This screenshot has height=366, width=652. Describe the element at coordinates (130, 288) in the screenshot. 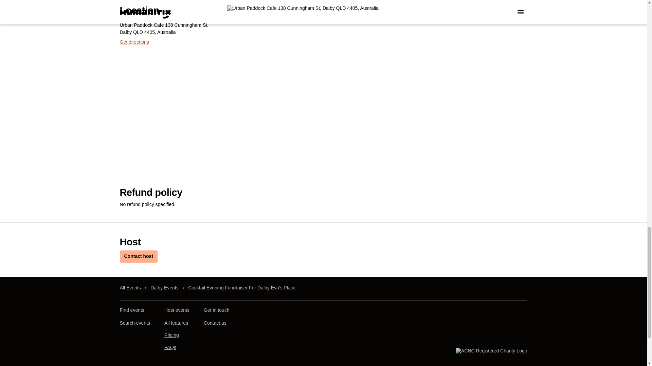

I see `All Events` at that location.